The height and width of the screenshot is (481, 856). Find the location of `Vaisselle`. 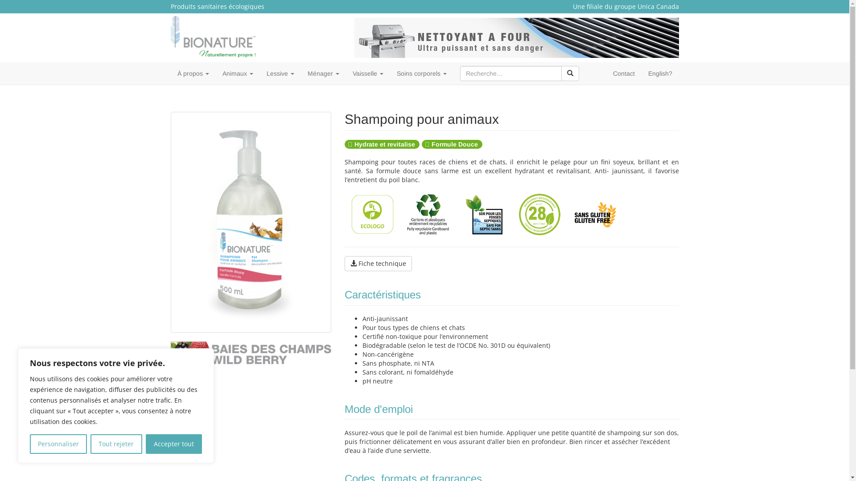

Vaisselle is located at coordinates (368, 73).